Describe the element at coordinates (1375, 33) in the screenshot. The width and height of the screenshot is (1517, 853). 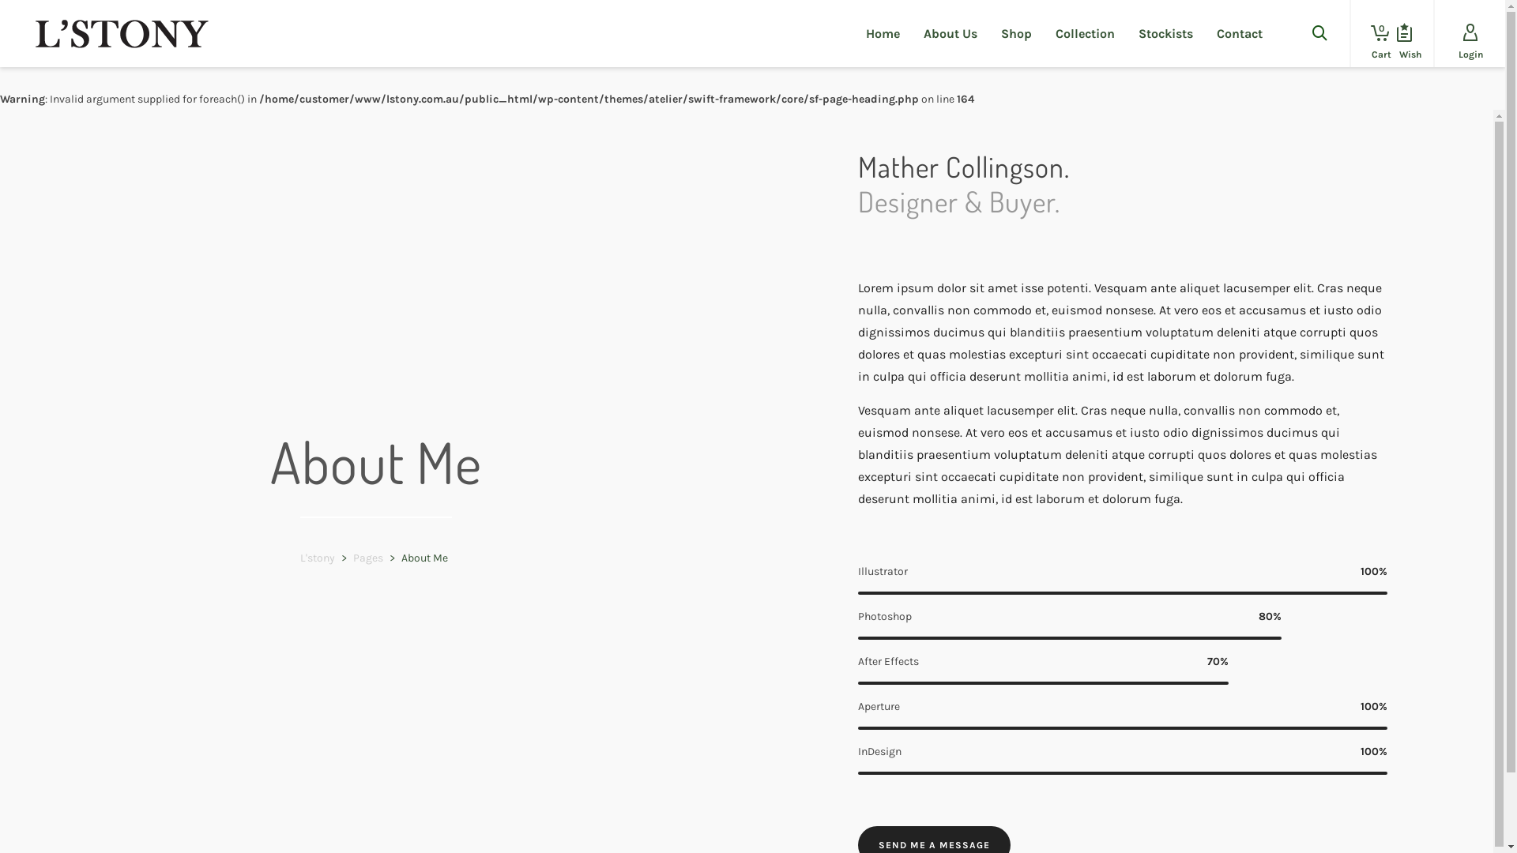
I see `0` at that location.